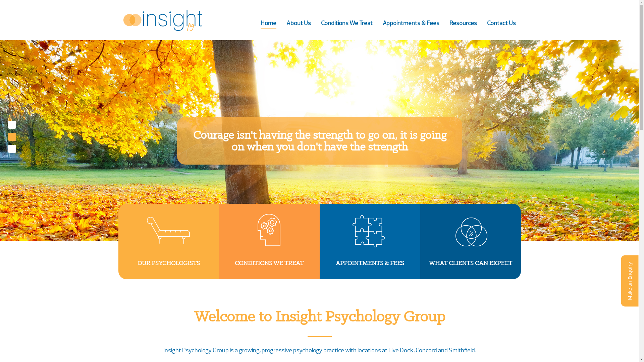 The image size is (644, 362). I want to click on Conditions We Treat, so click(346, 23).